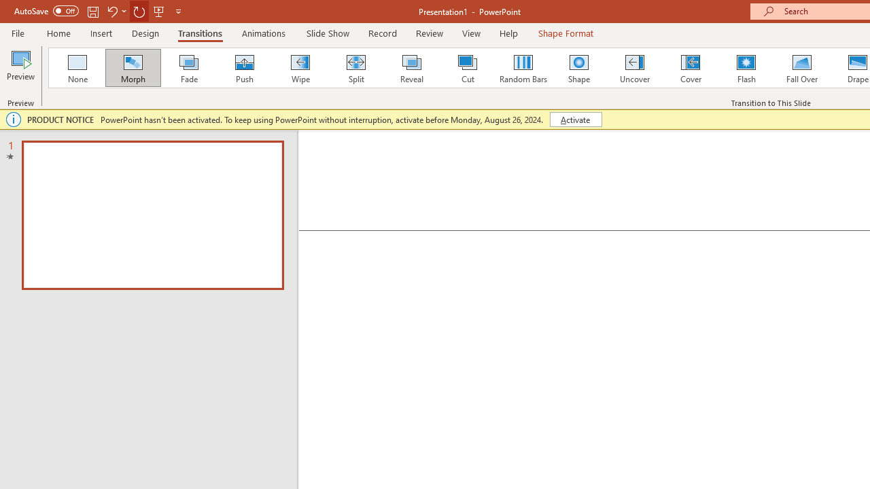 The image size is (870, 489). Describe the element at coordinates (300, 68) in the screenshot. I see `Wipe` at that location.